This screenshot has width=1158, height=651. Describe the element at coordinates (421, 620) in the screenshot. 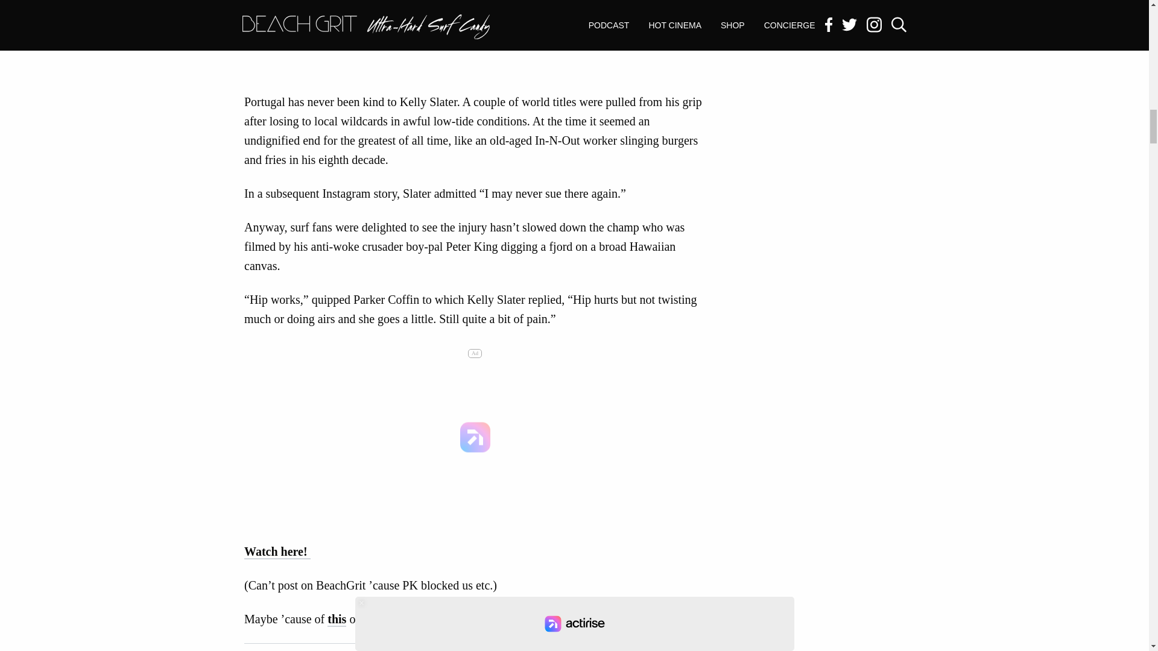

I see `this` at that location.